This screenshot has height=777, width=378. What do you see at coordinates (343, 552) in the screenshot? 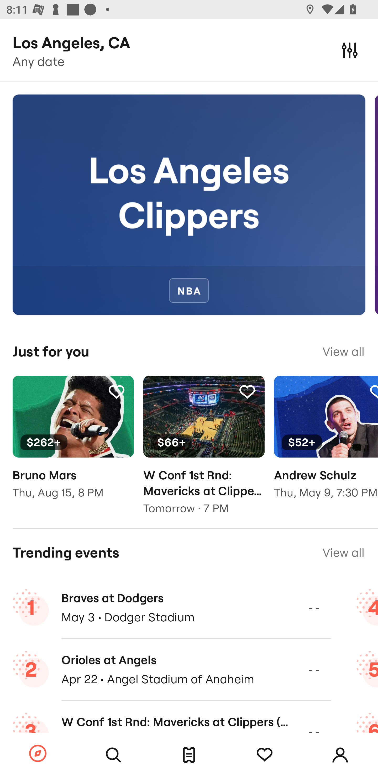
I see `View all` at bounding box center [343, 552].